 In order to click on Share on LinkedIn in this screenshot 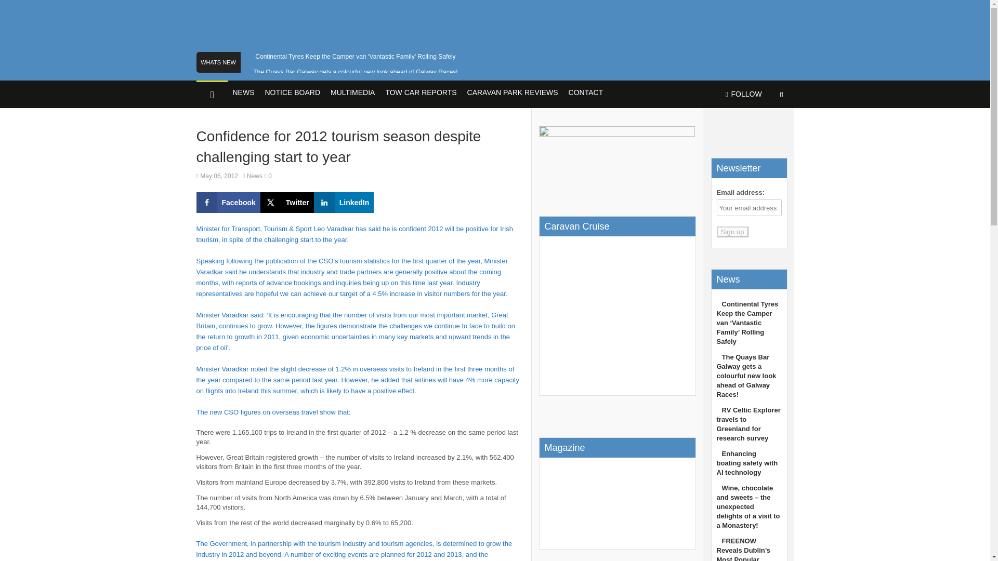, I will do `click(344, 203)`.